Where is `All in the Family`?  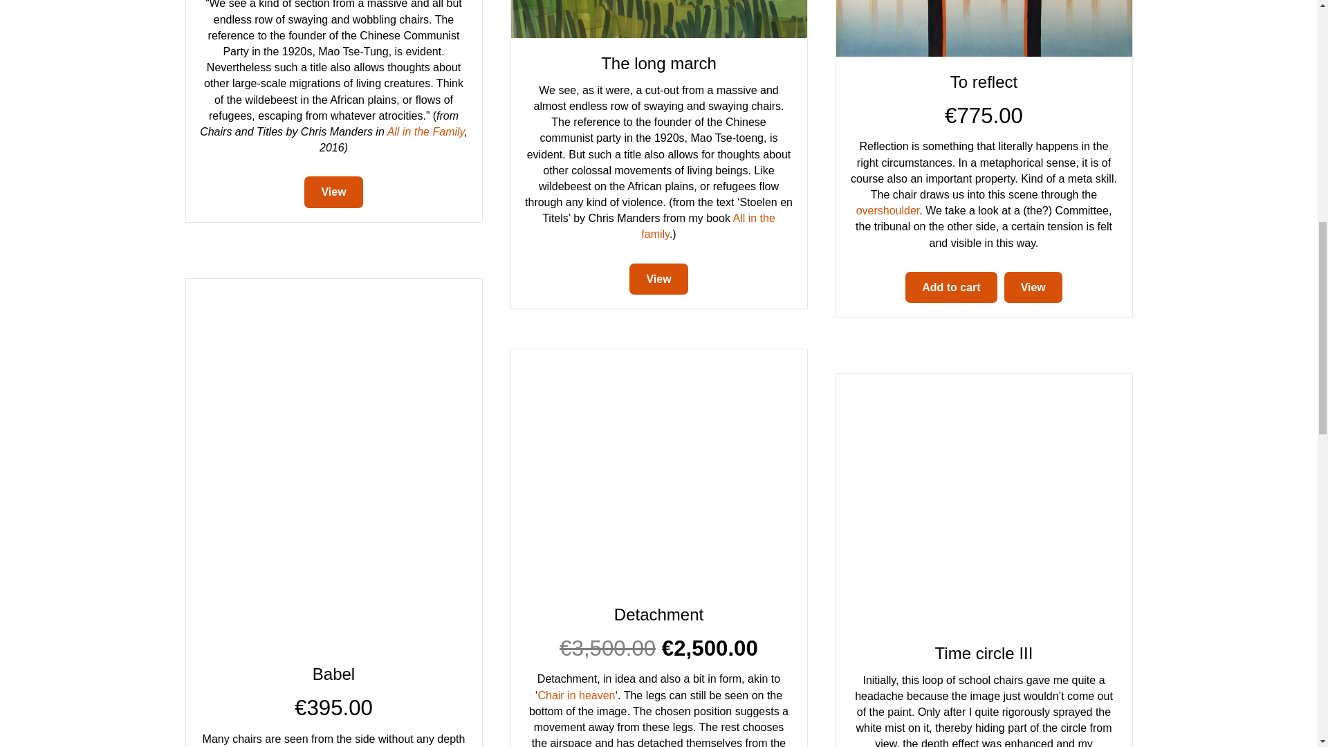 All in the Family is located at coordinates (426, 131).